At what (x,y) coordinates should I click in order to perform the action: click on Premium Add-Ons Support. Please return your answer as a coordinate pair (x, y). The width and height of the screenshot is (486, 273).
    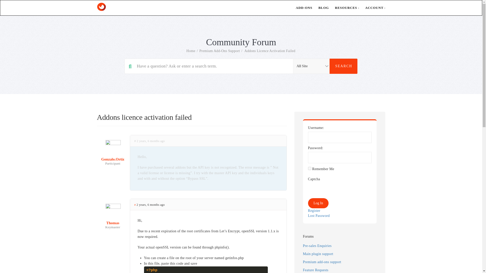
    Looking at the image, I should click on (220, 51).